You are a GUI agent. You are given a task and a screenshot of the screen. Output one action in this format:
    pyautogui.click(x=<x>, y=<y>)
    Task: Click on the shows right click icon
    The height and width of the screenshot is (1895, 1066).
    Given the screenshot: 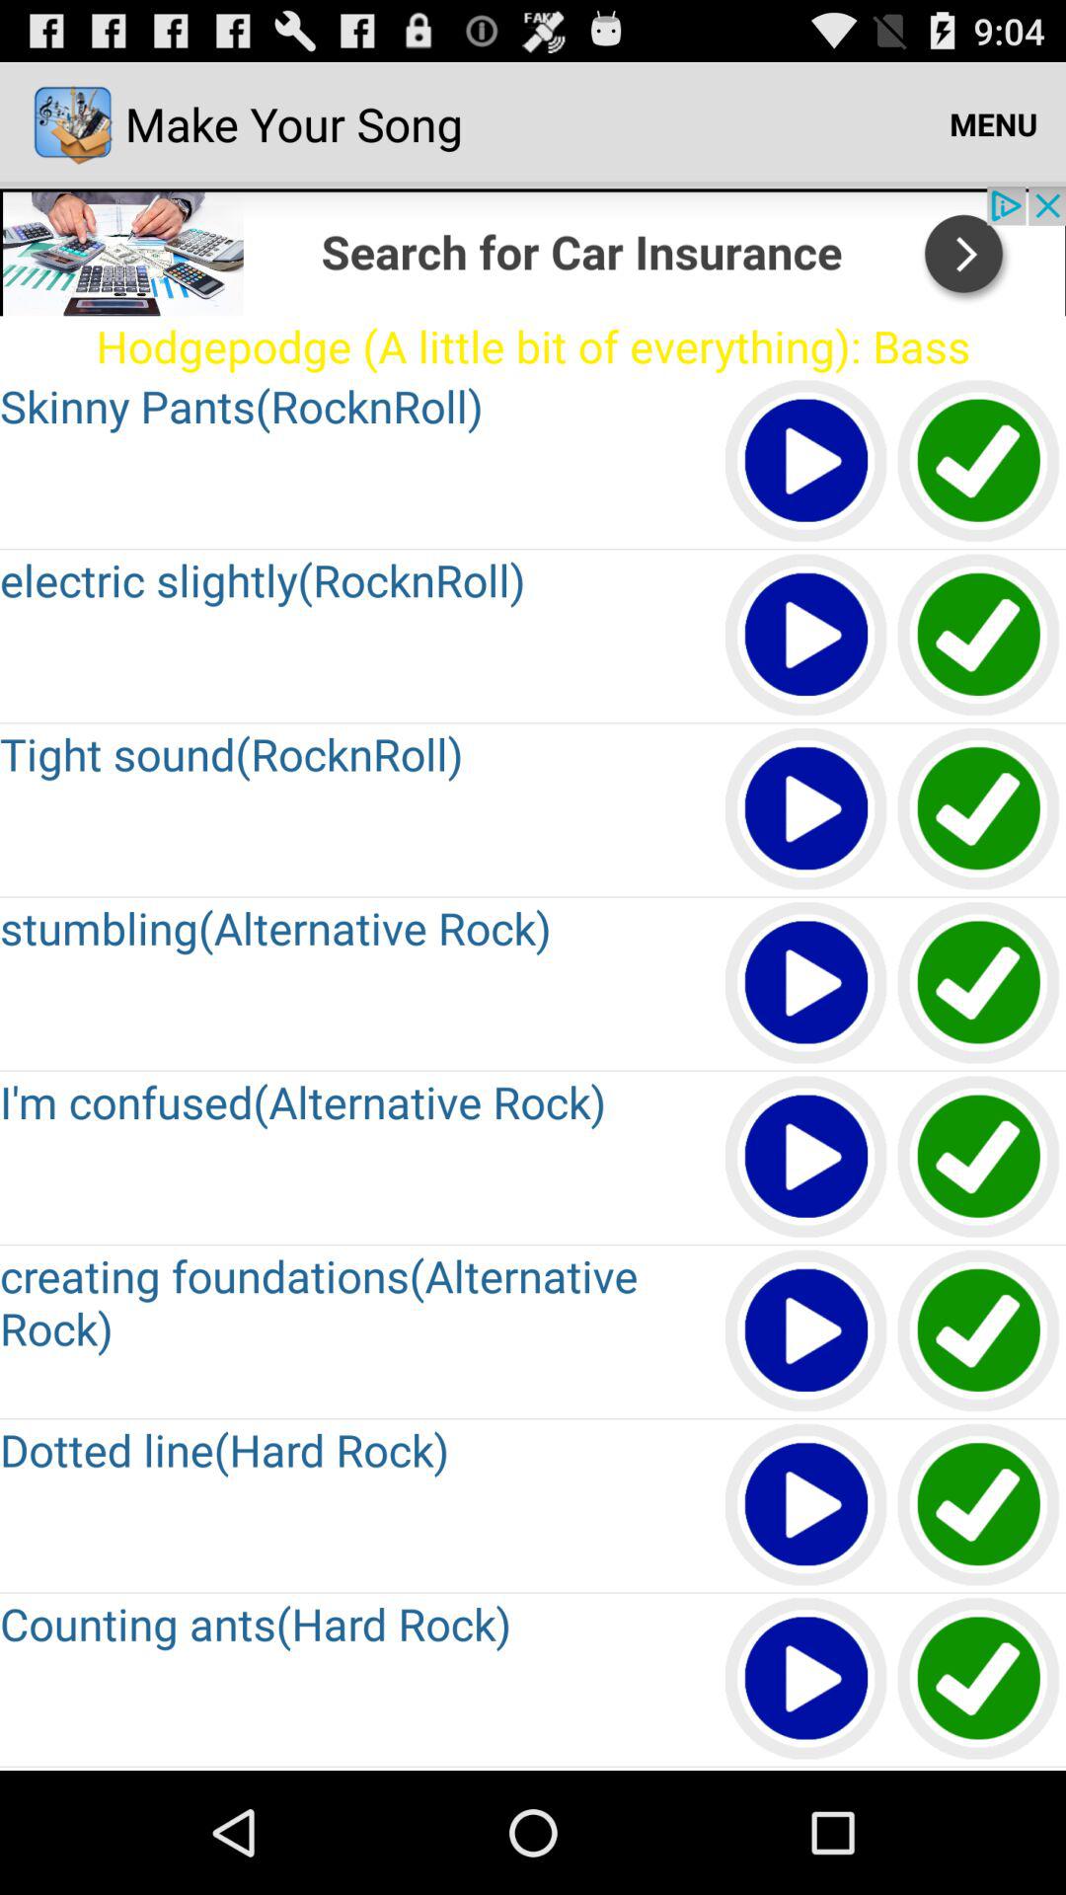 What is the action you would take?
    pyautogui.click(x=979, y=462)
    